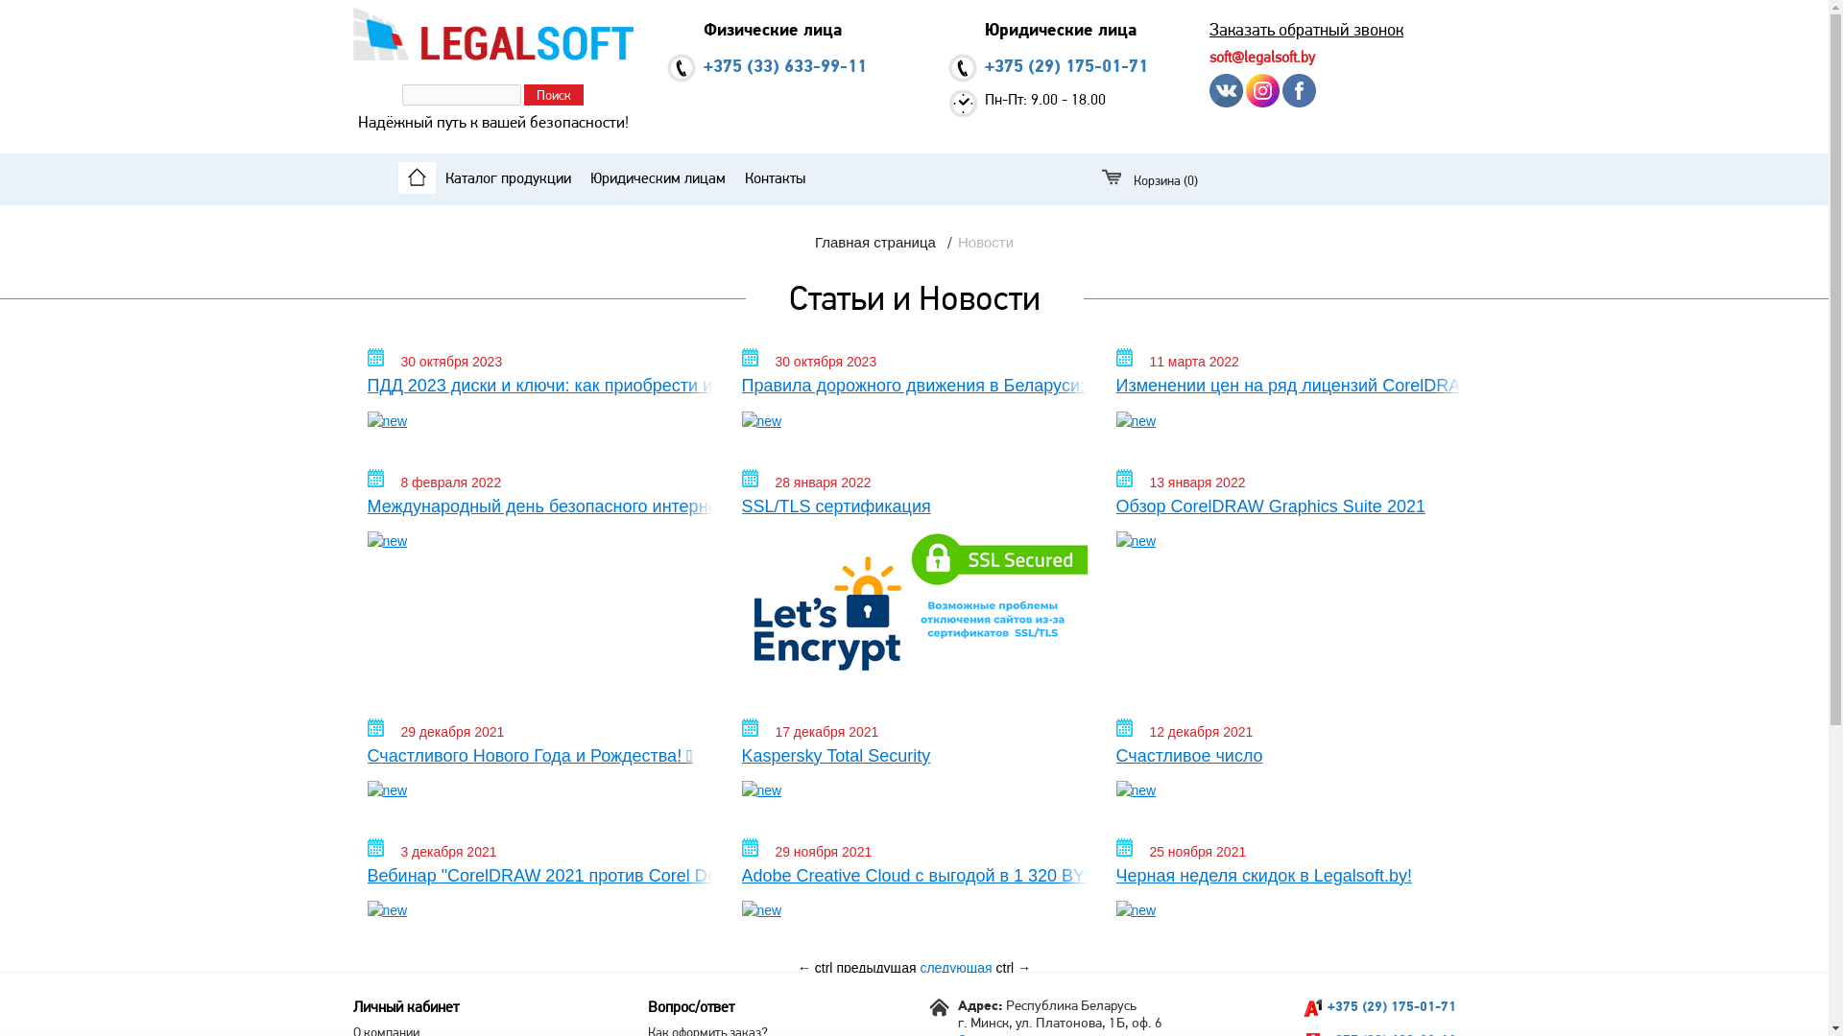 The width and height of the screenshot is (1843, 1036). What do you see at coordinates (1066, 65) in the screenshot?
I see `+375 (29) 175-01-71` at bounding box center [1066, 65].